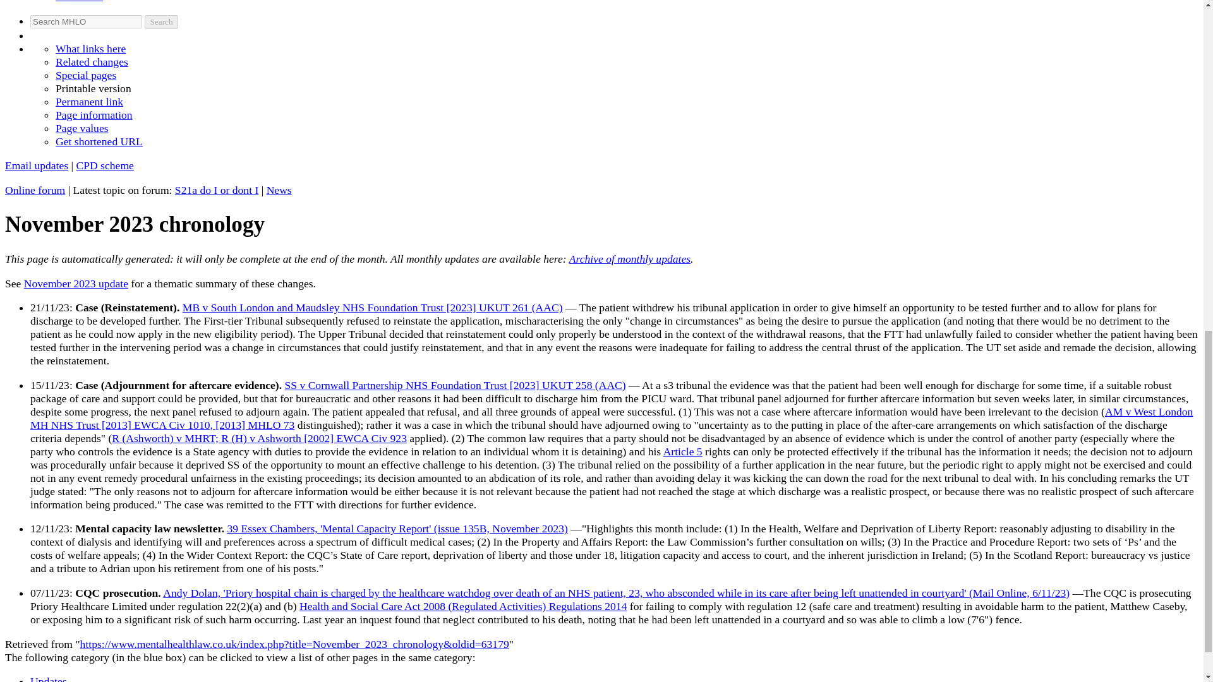 The width and height of the screenshot is (1213, 682). What do you see at coordinates (104, 165) in the screenshot?
I see `CPD scheme` at bounding box center [104, 165].